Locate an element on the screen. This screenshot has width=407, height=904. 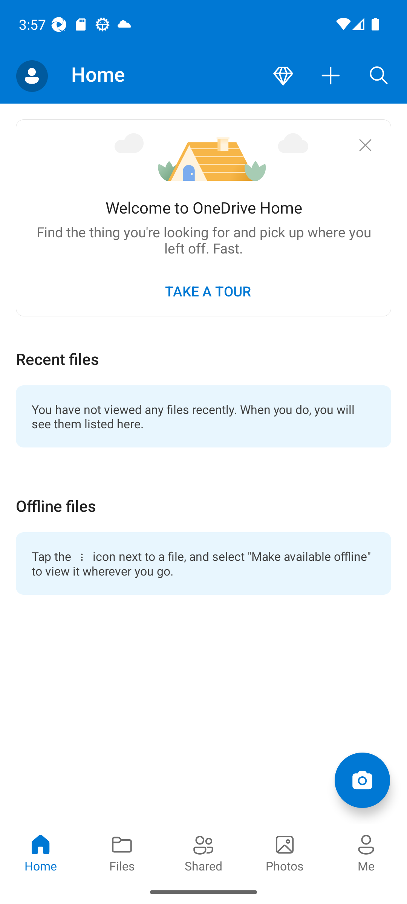
Me pivot Me is located at coordinates (366, 852).